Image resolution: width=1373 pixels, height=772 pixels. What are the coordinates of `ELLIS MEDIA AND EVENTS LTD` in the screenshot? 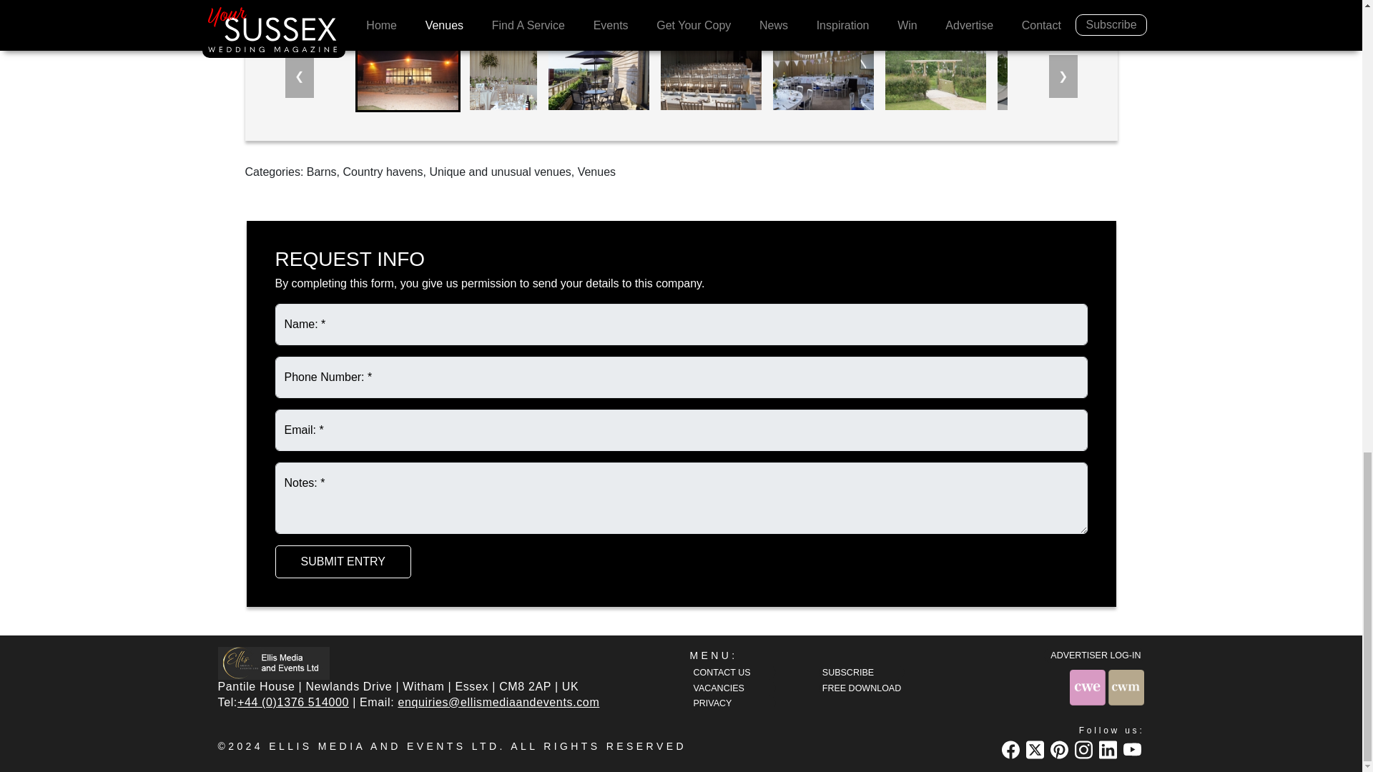 It's located at (384, 746).